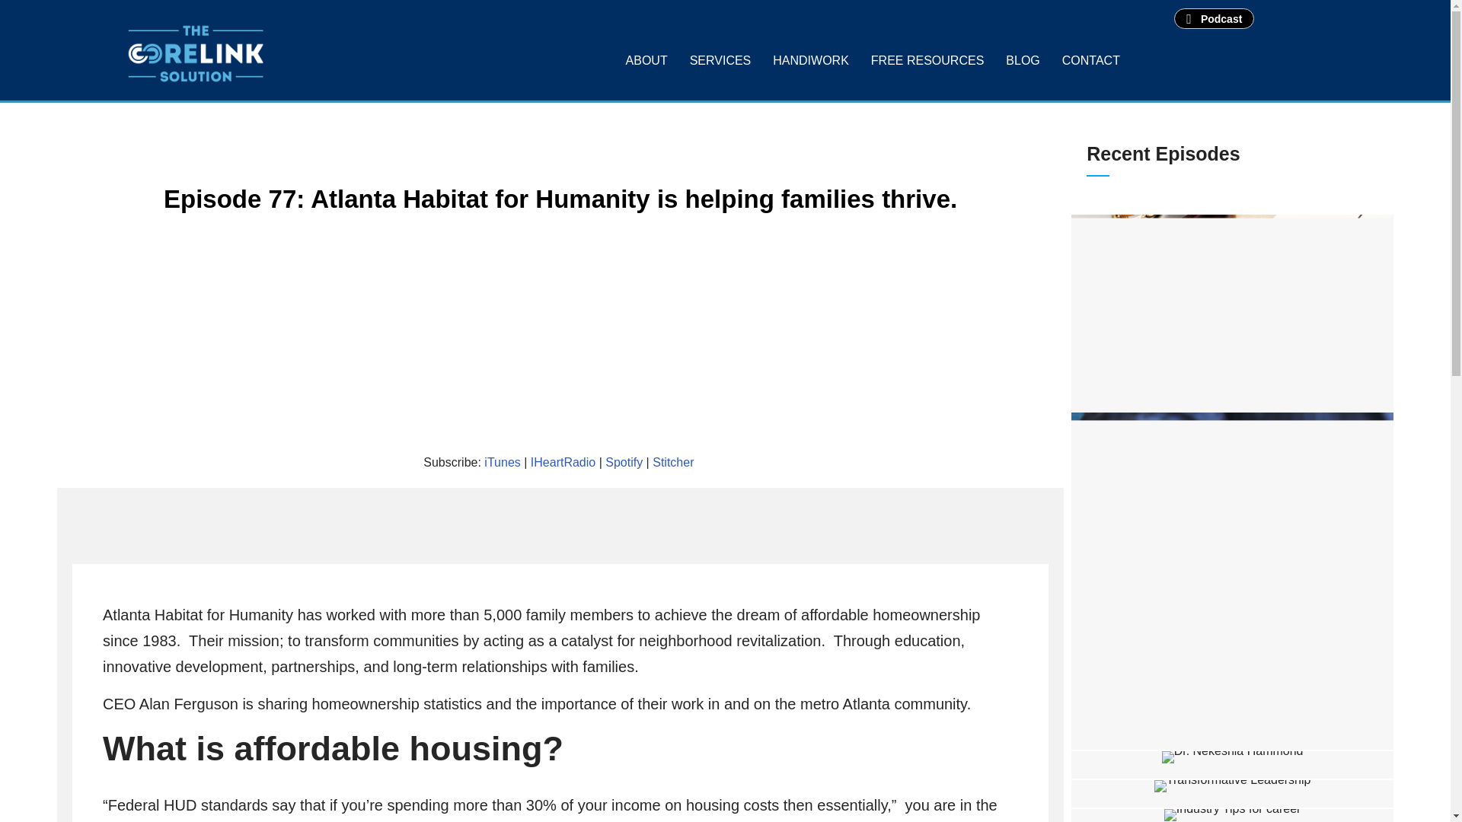 The height and width of the screenshot is (822, 1462). What do you see at coordinates (1233, 785) in the screenshot?
I see `TRANSFORMATIONAL LEADERSHIP FT IMAGE` at bounding box center [1233, 785].